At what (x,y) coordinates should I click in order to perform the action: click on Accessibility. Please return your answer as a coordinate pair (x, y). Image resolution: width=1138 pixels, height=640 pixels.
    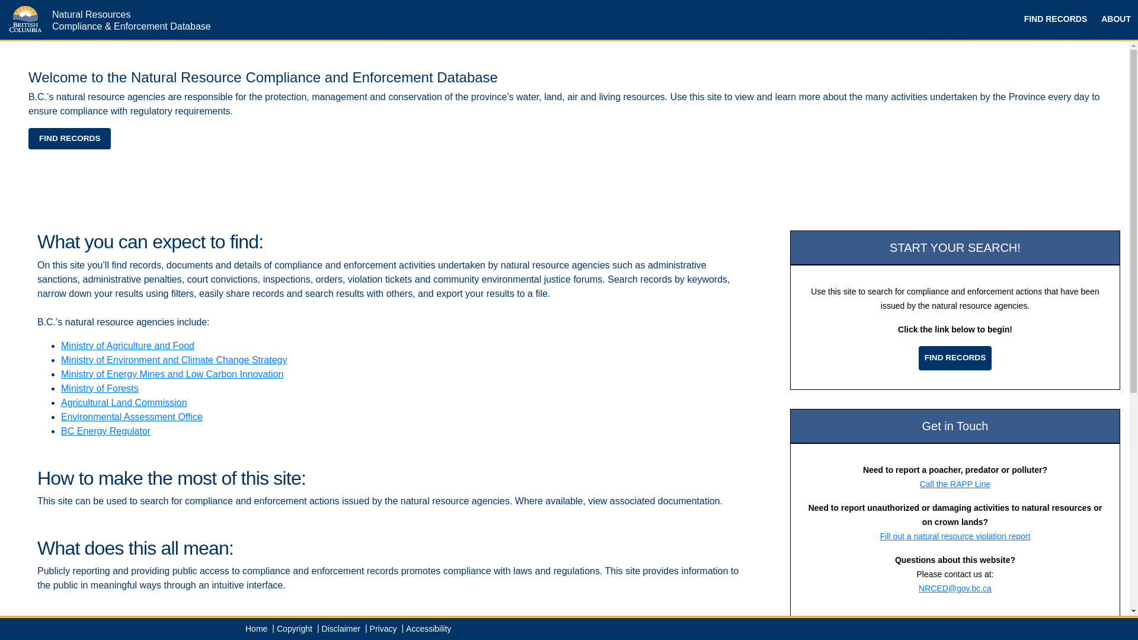
    Looking at the image, I should click on (429, 629).